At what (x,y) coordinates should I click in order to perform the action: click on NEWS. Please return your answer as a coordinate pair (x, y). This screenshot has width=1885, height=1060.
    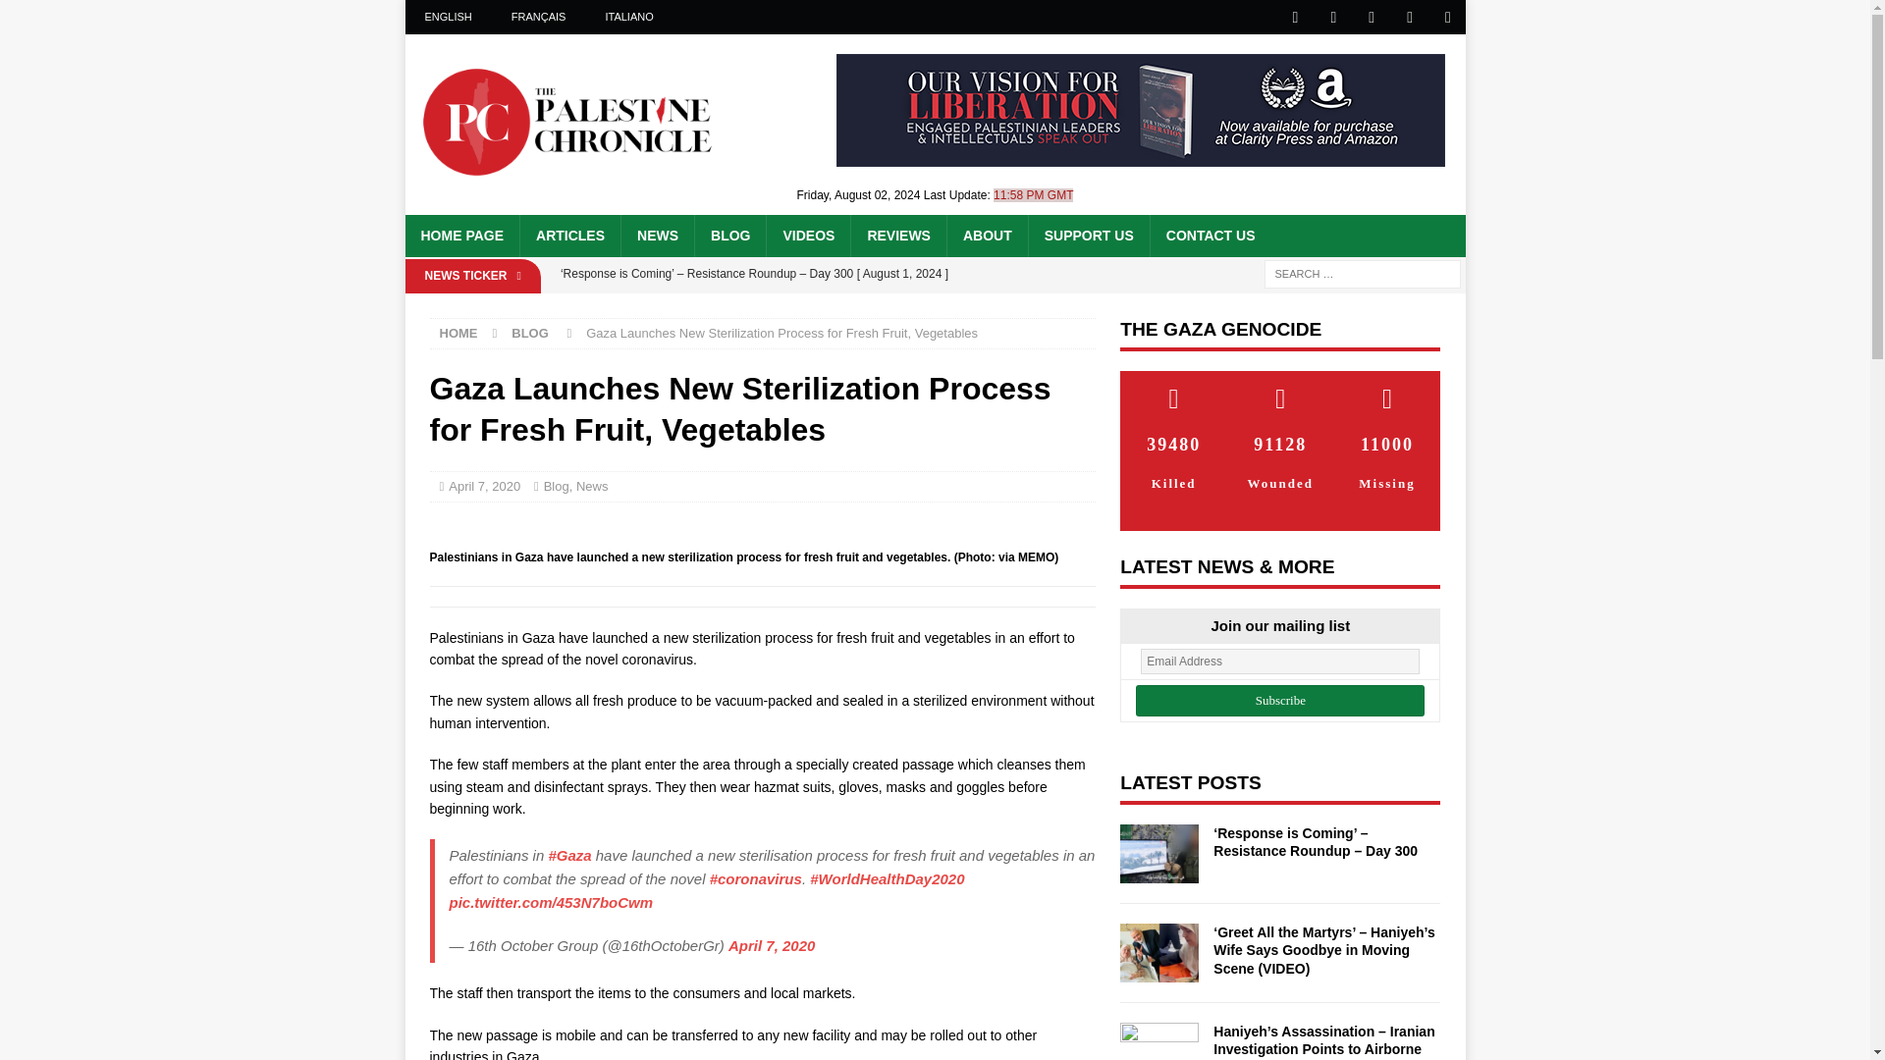
    Looking at the image, I should click on (656, 236).